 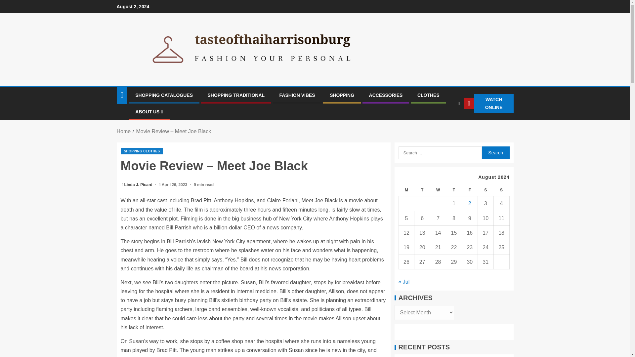 I want to click on Search, so click(x=445, y=124).